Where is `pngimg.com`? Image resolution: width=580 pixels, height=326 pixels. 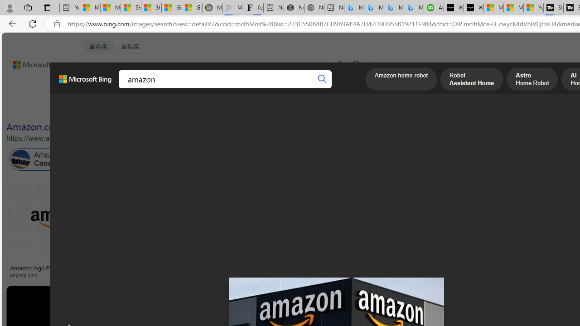 pngimg.com is located at coordinates (26, 274).